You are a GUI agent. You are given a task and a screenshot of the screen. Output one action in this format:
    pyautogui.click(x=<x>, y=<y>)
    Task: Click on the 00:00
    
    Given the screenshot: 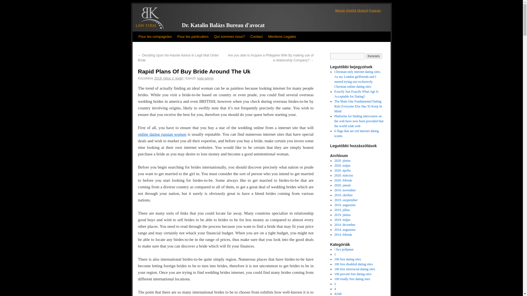 What is the action you would take?
    pyautogui.click(x=168, y=78)
    